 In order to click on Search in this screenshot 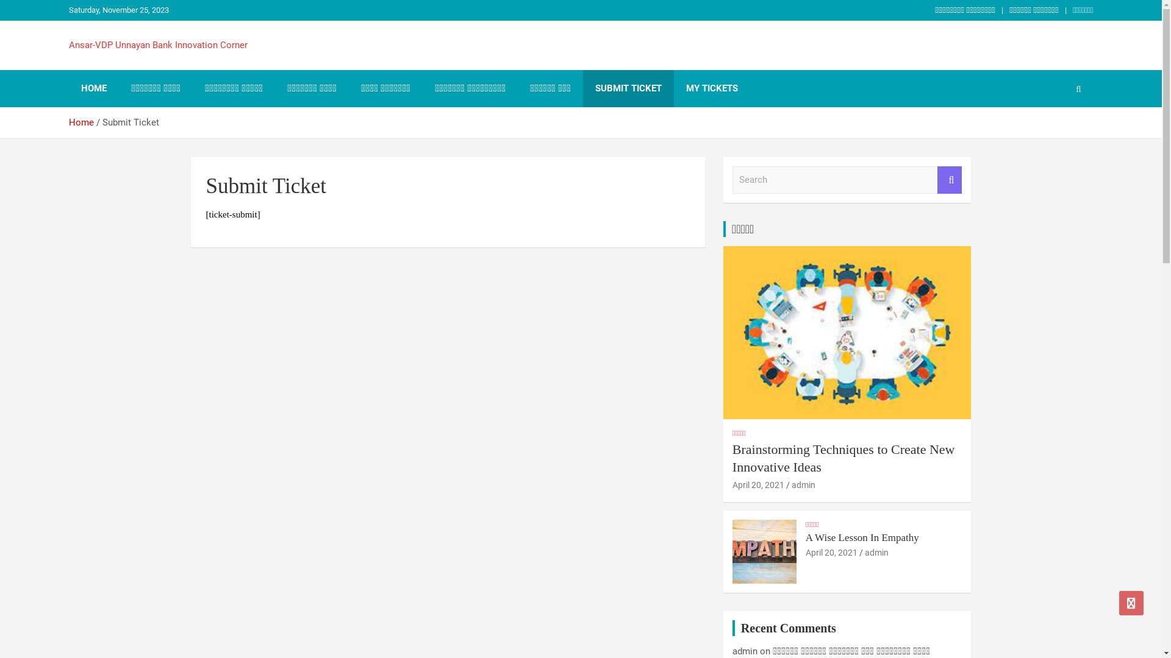, I will do `click(950, 180)`.